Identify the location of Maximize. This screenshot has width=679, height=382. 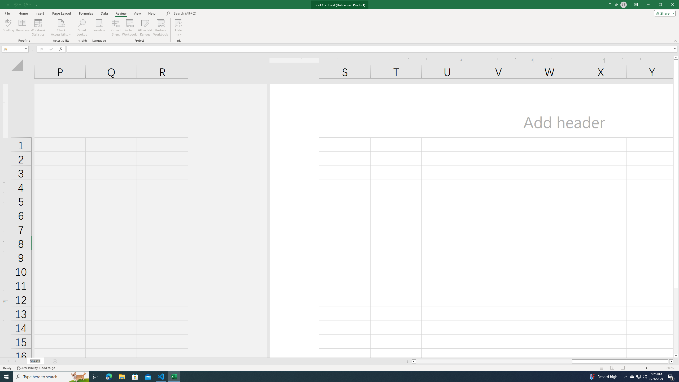
(639, 377).